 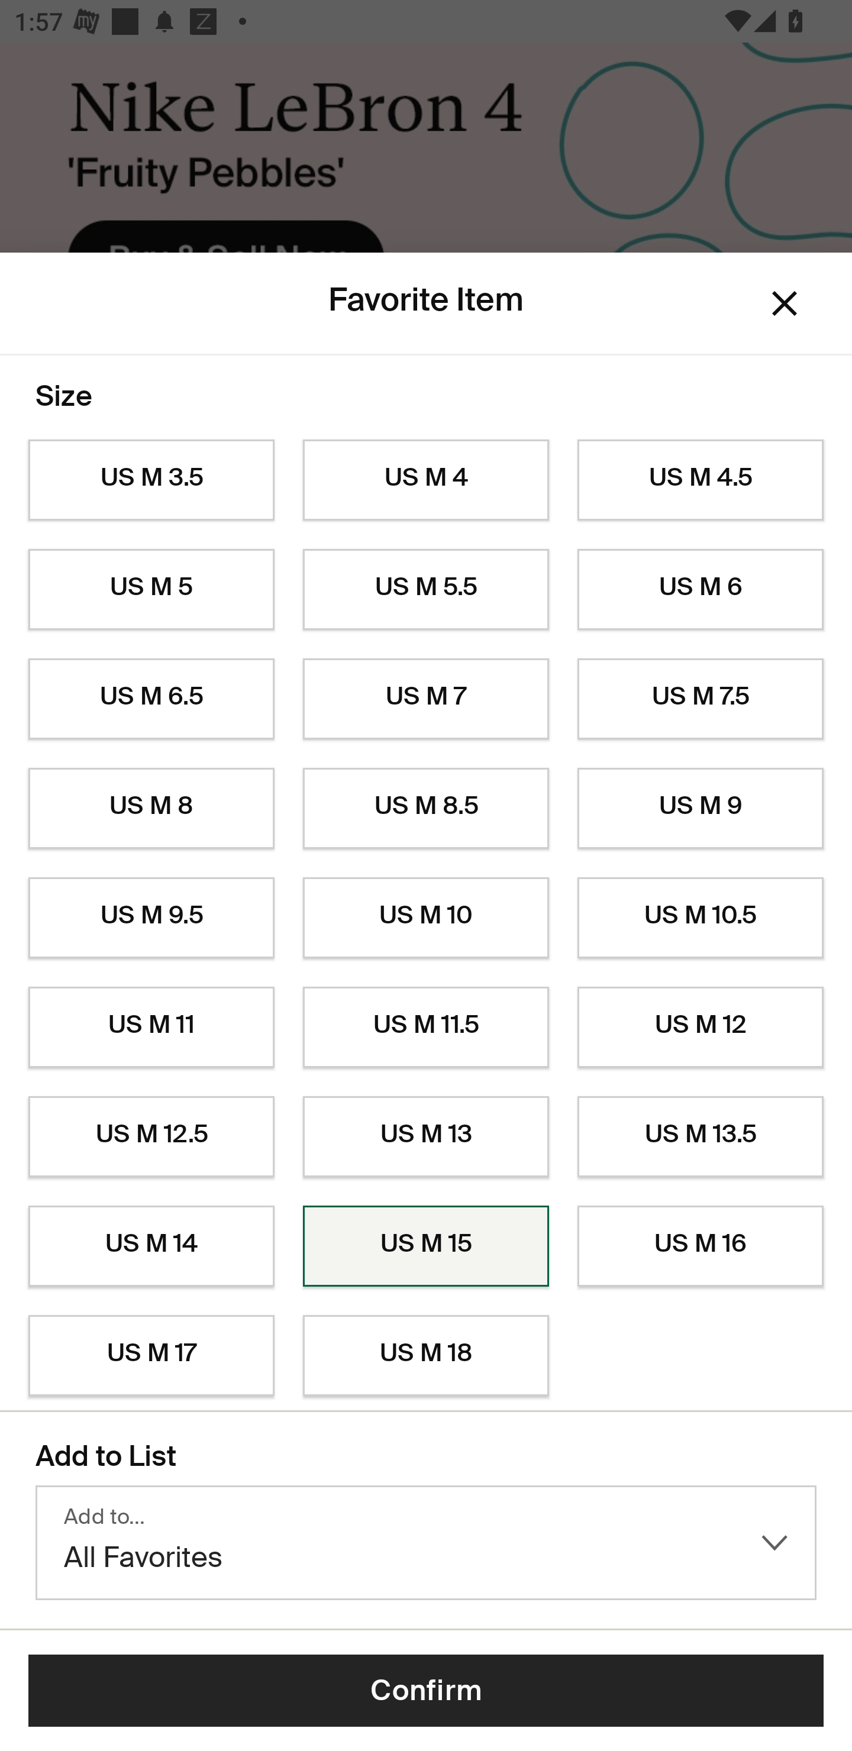 I want to click on US M 13, so click(x=426, y=1137).